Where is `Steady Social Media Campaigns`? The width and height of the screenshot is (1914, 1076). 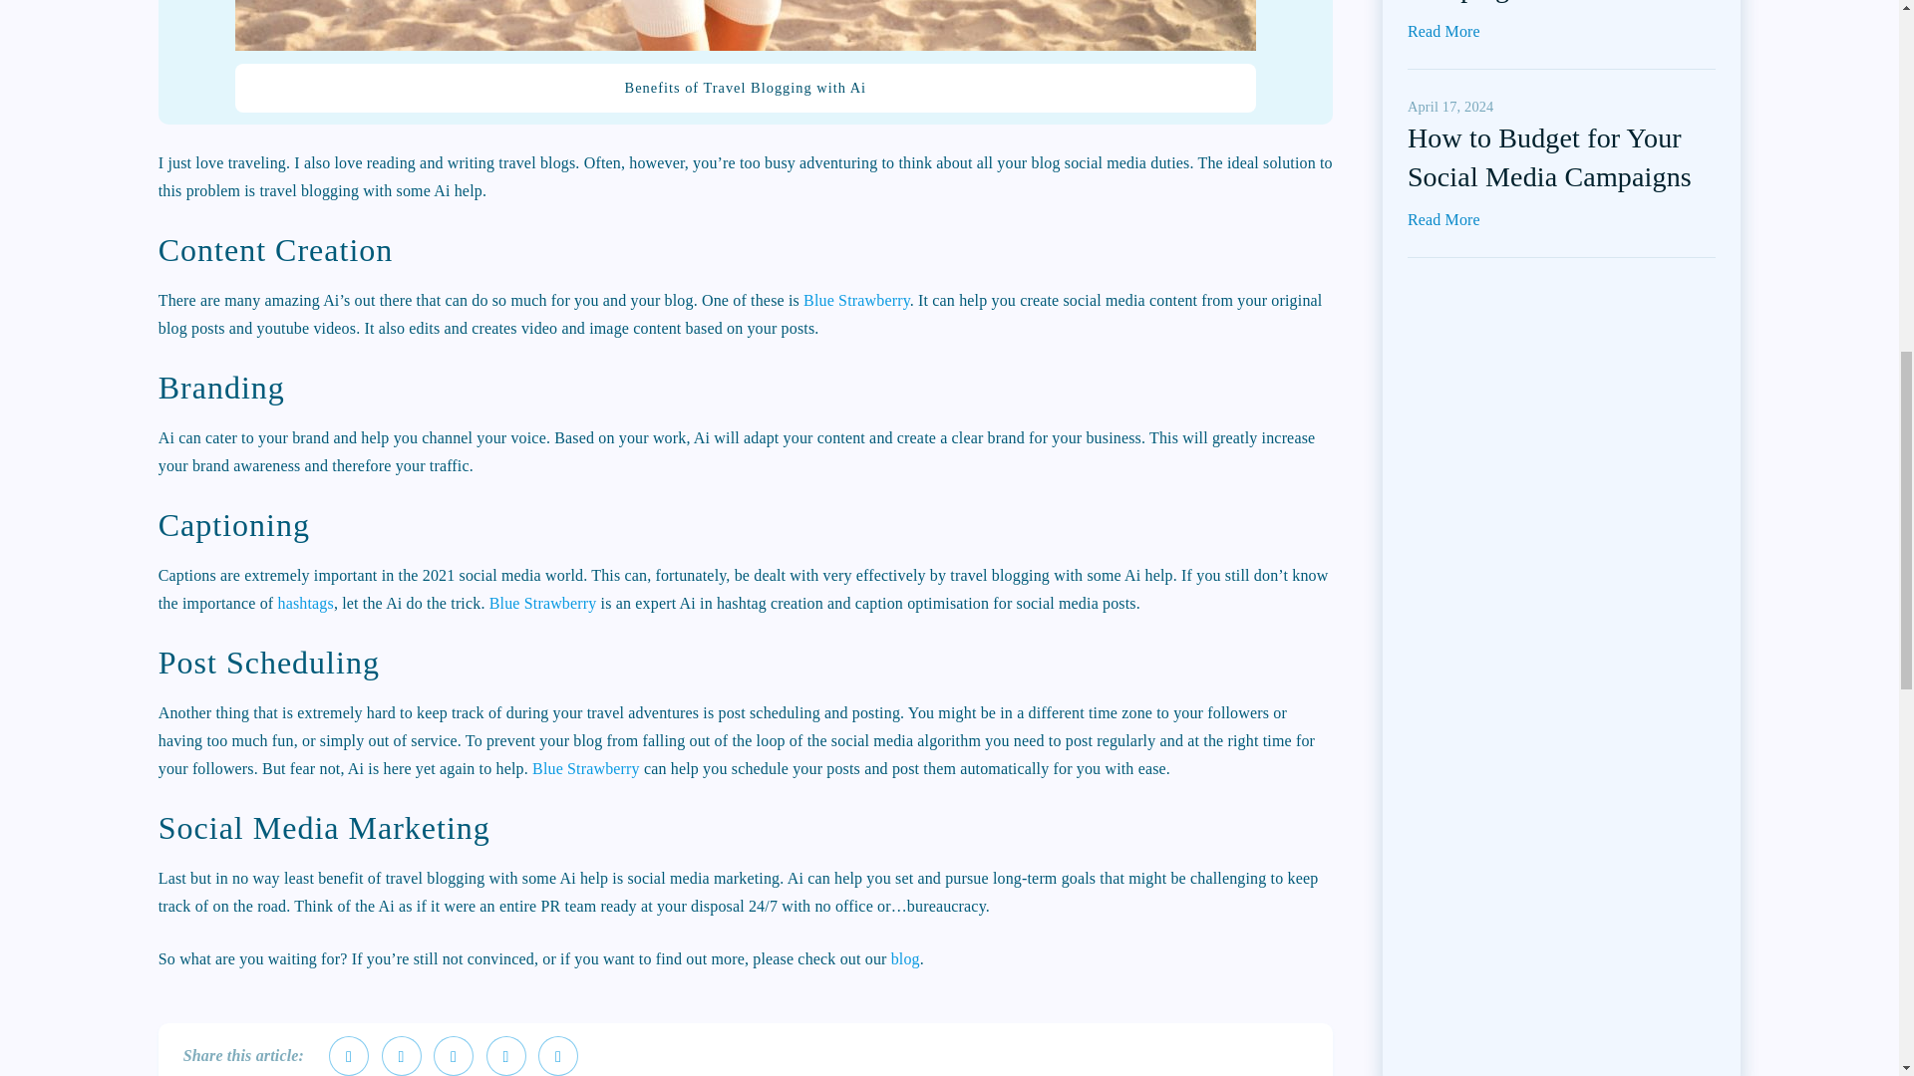 Steady Social Media Campaigns is located at coordinates (1524, 2).